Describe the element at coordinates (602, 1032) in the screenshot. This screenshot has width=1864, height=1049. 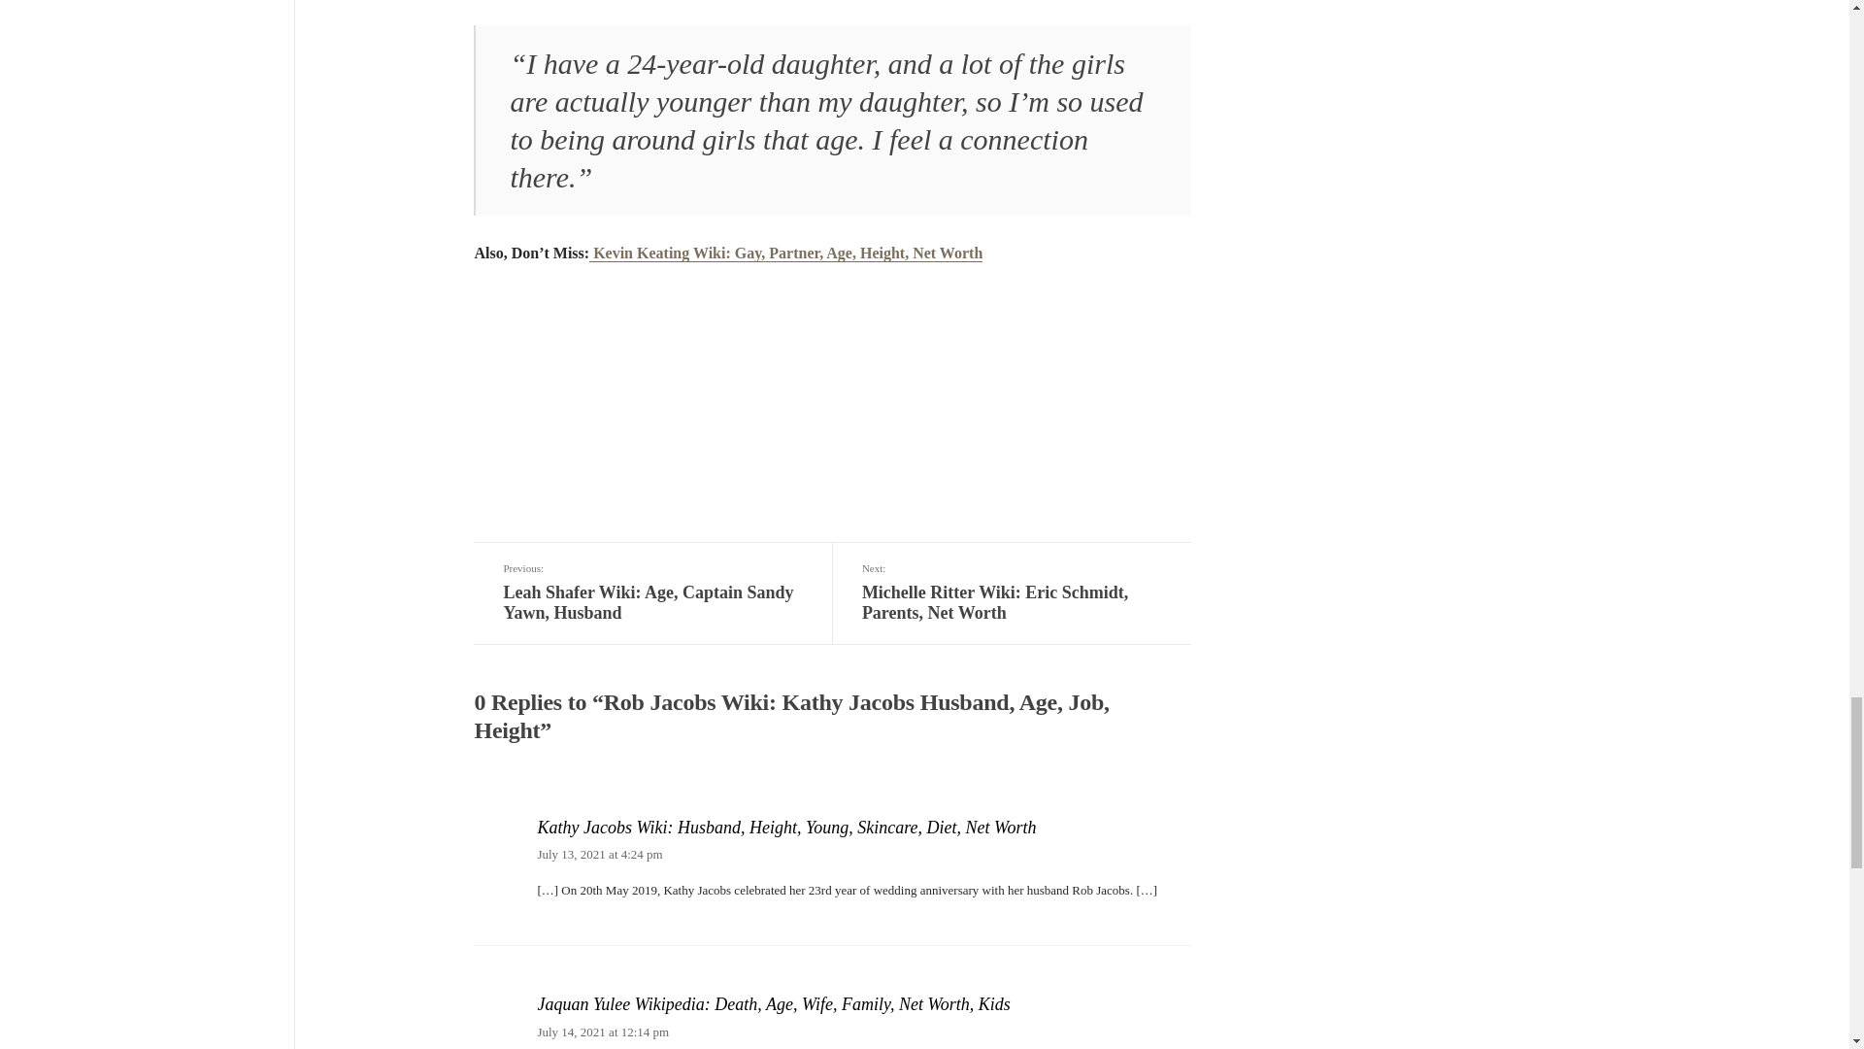
I see `July 14, 2021 at 12:14 pm` at that location.